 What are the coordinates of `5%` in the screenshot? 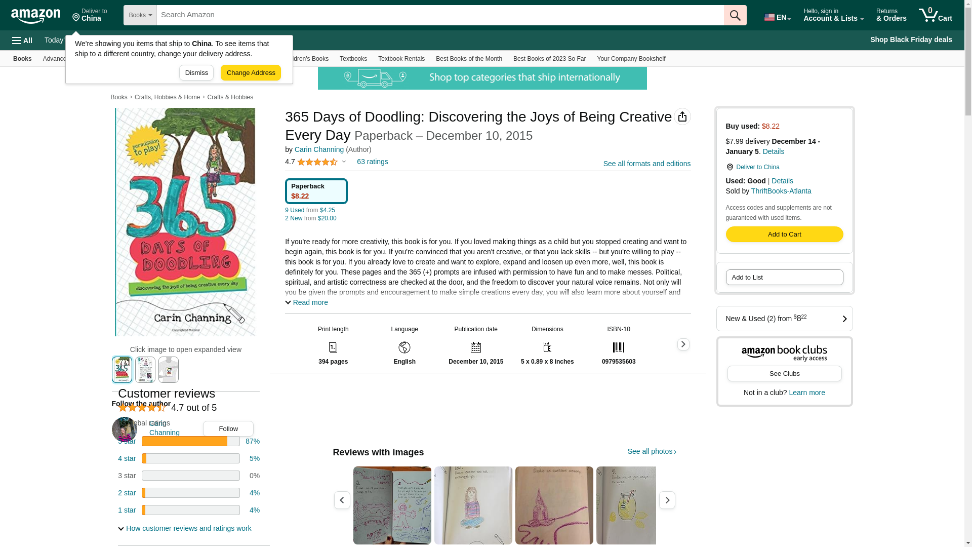 It's located at (255, 458).